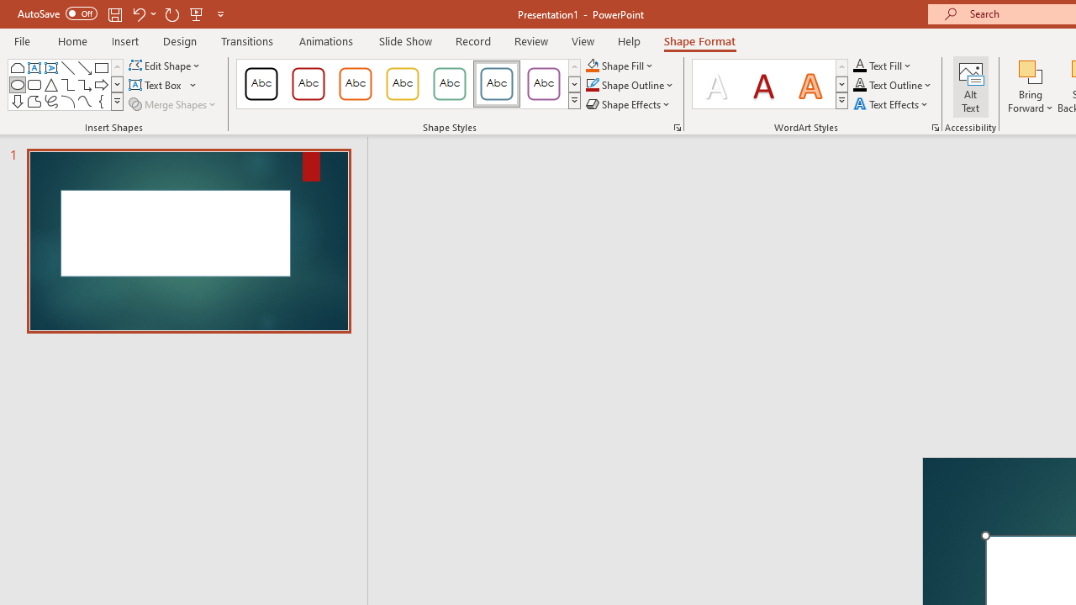 The height and width of the screenshot is (605, 1076). What do you see at coordinates (409, 84) in the screenshot?
I see `AutomationID: ShapeStylesGallery` at bounding box center [409, 84].